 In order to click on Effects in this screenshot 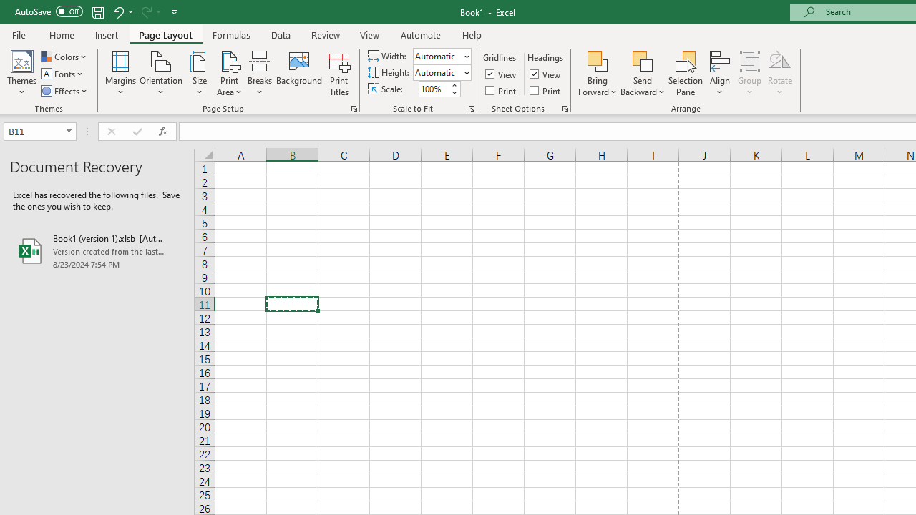, I will do `click(65, 90)`.